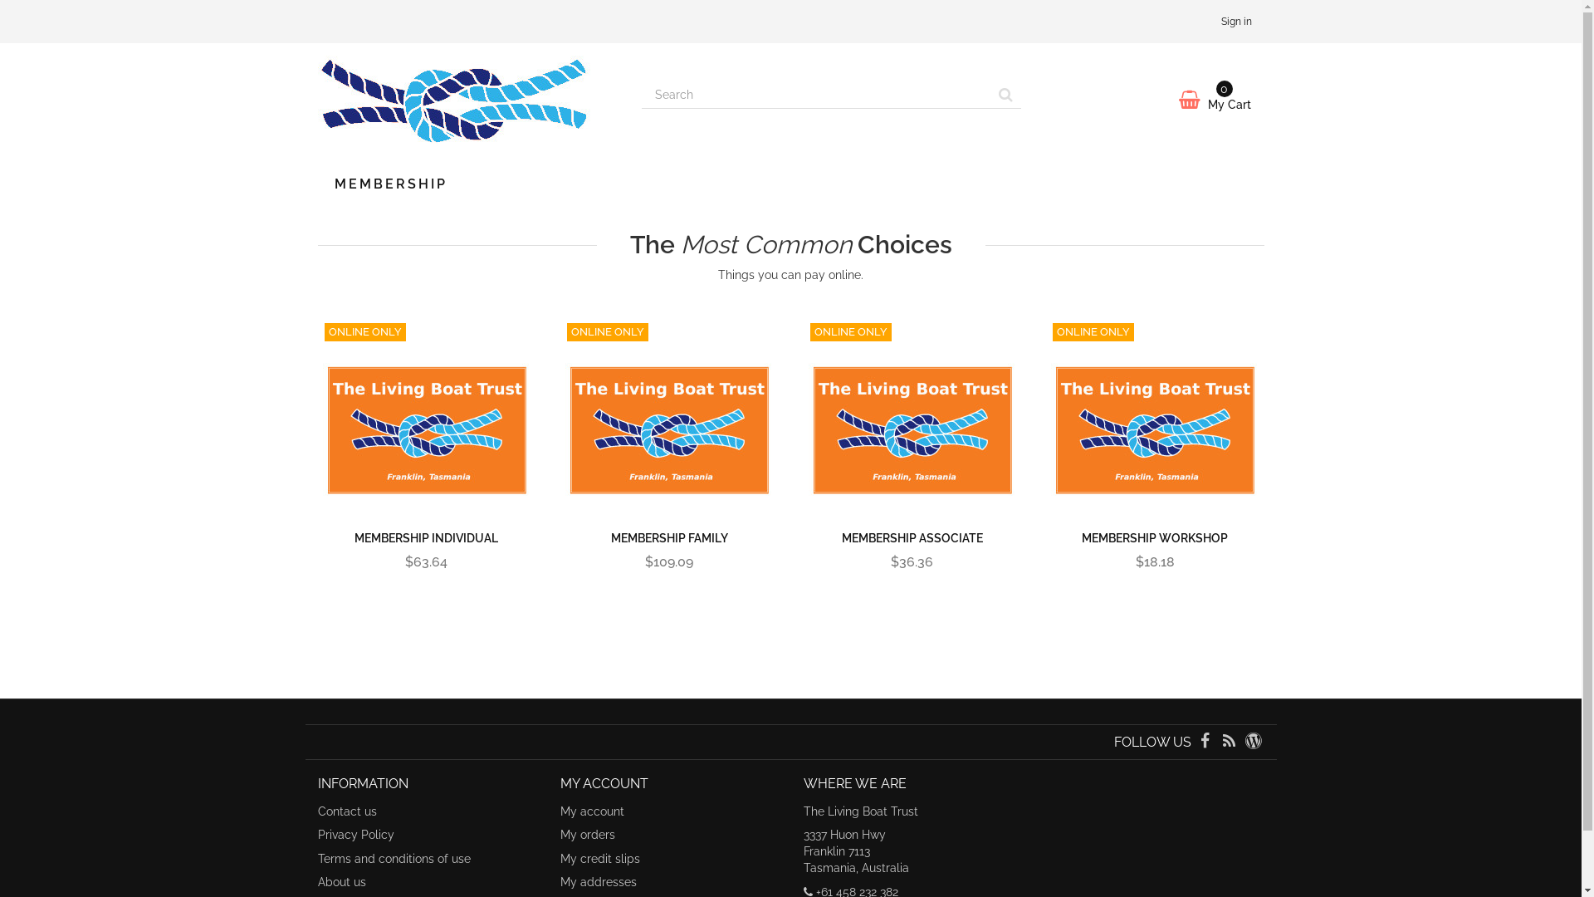 This screenshot has width=1594, height=897. I want to click on Facebook, so click(1207, 743).